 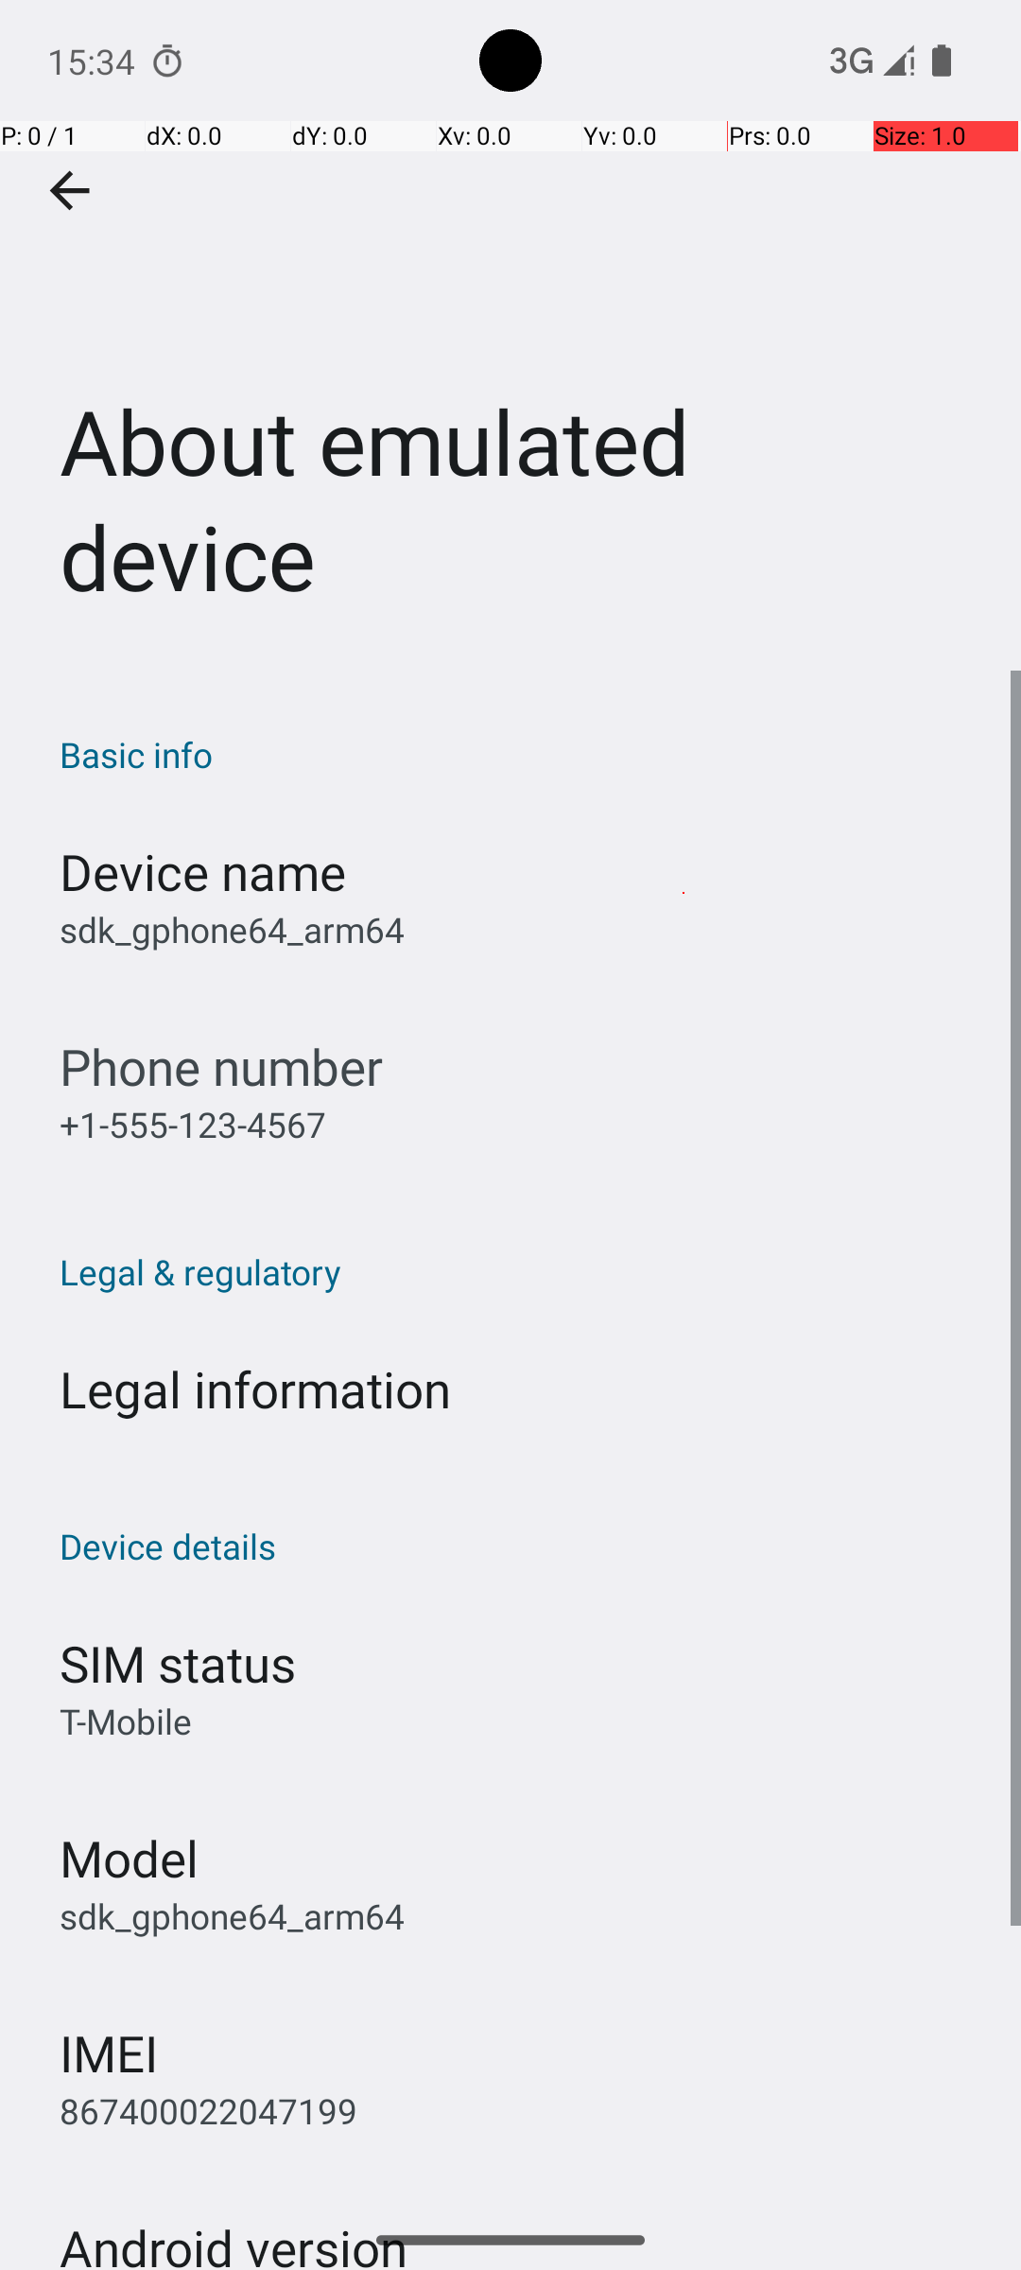 What do you see at coordinates (193, 1124) in the screenshot?
I see `+1-555-123-4567` at bounding box center [193, 1124].